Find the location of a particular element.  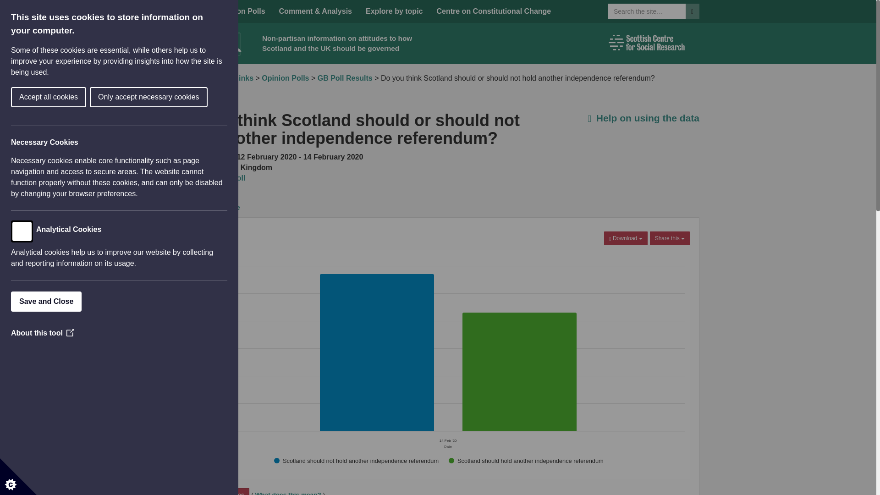

Home is located at coordinates (236, 178).